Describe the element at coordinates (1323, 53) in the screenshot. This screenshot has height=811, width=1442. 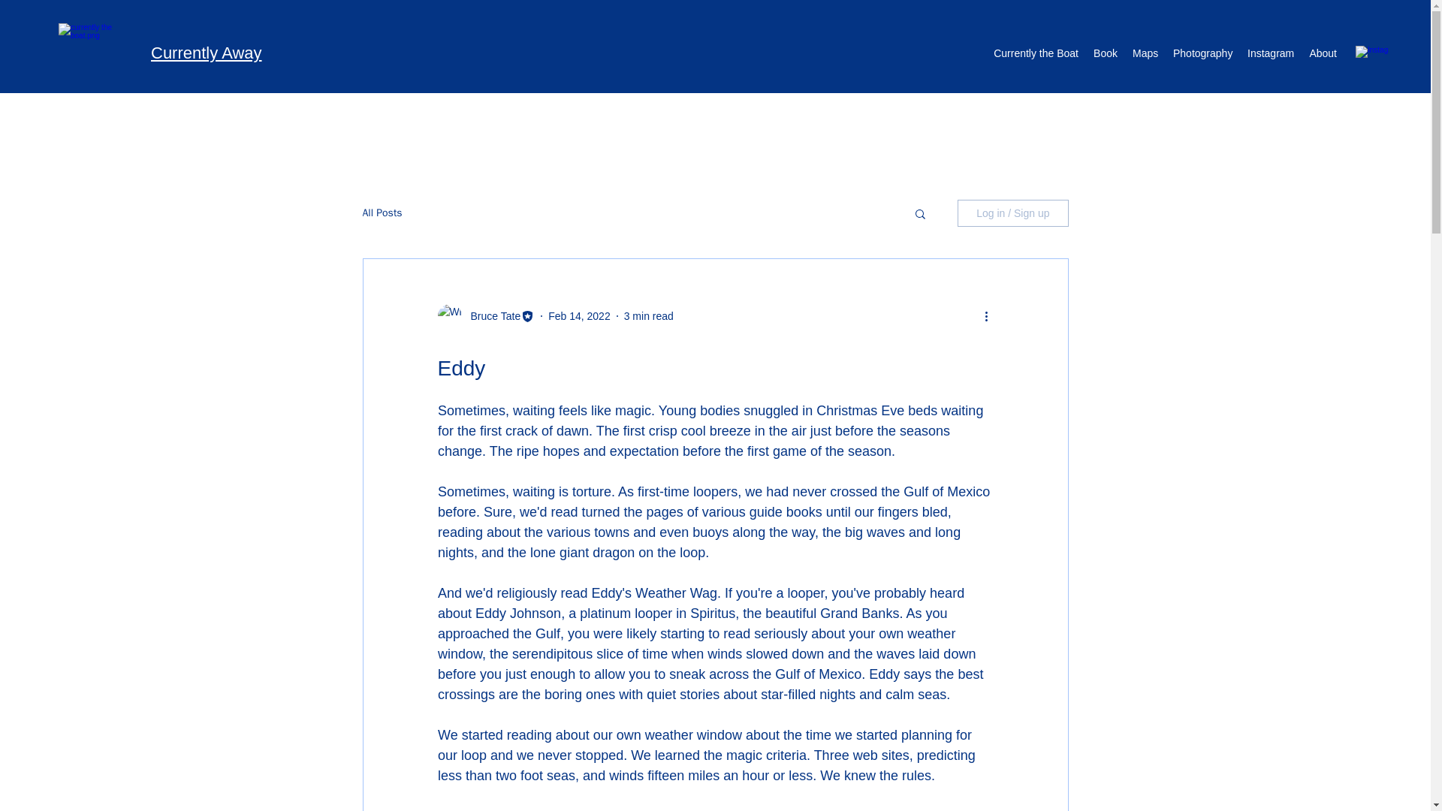
I see `About` at that location.